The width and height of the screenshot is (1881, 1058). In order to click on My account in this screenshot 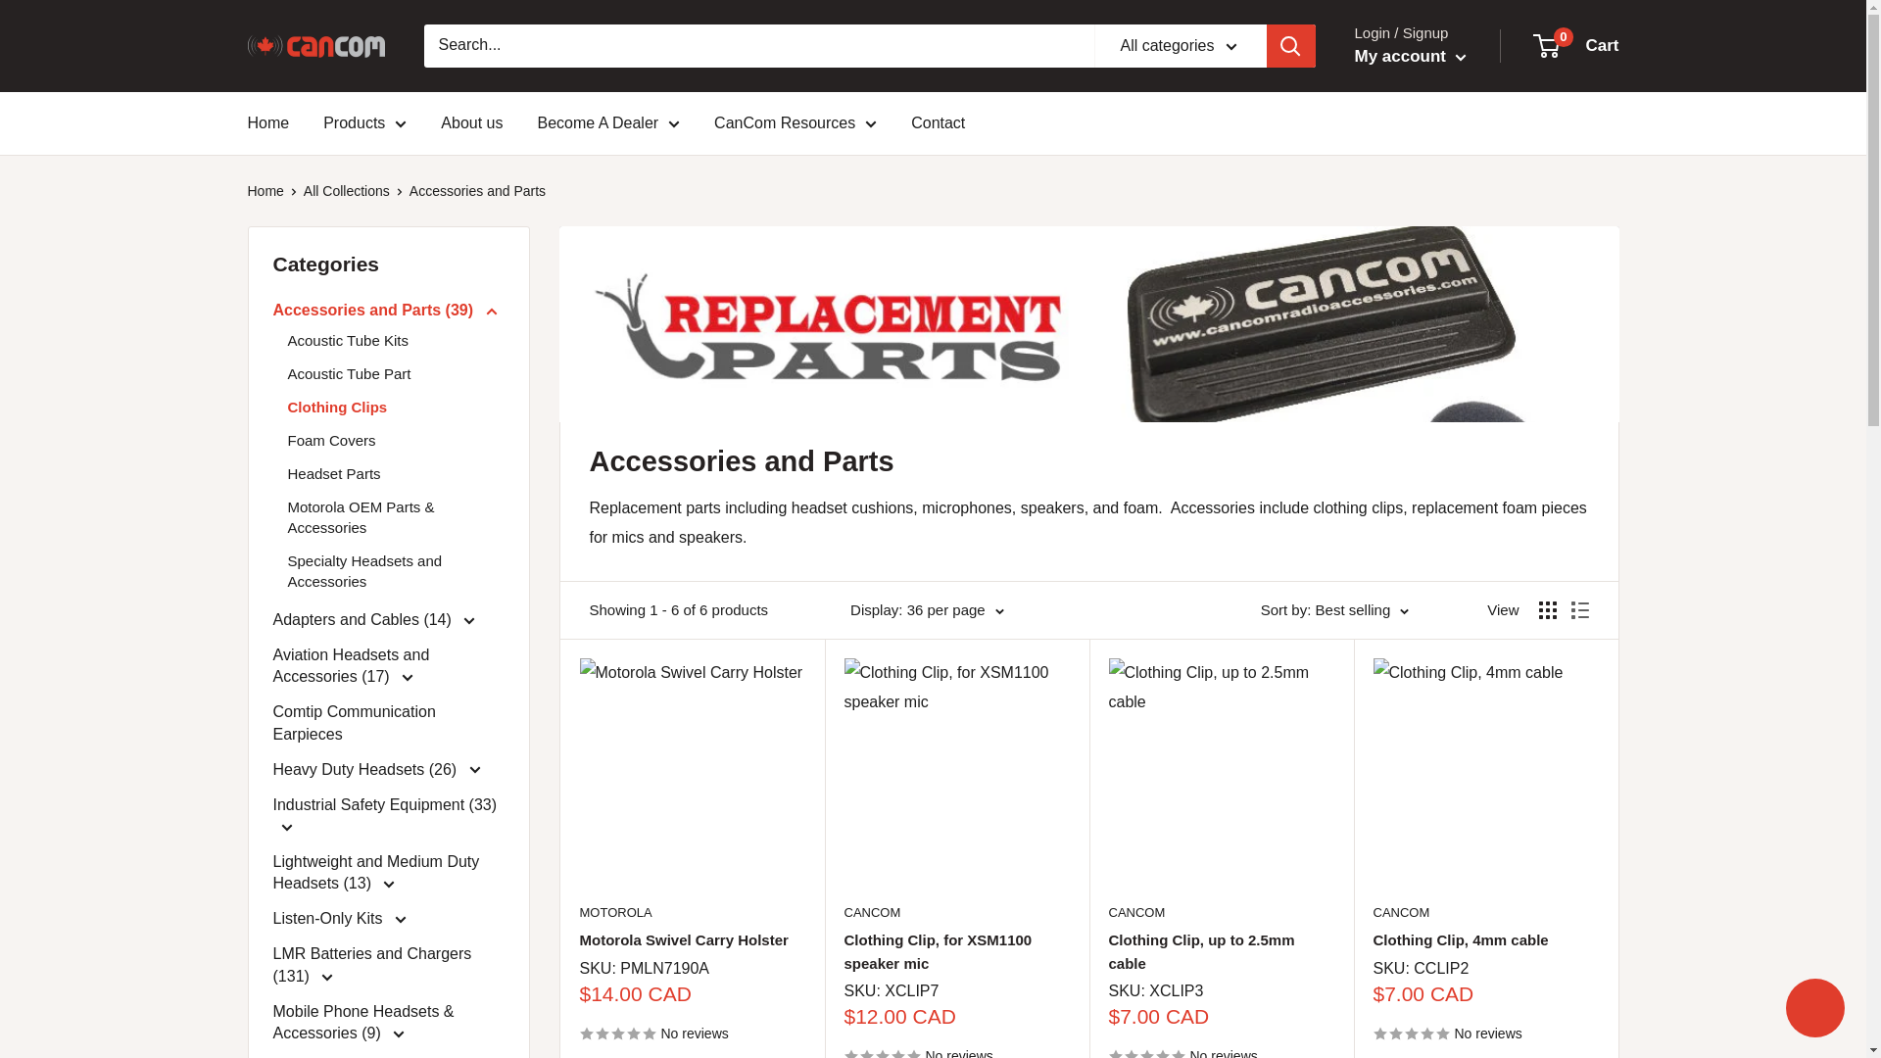, I will do `click(1409, 57)`.